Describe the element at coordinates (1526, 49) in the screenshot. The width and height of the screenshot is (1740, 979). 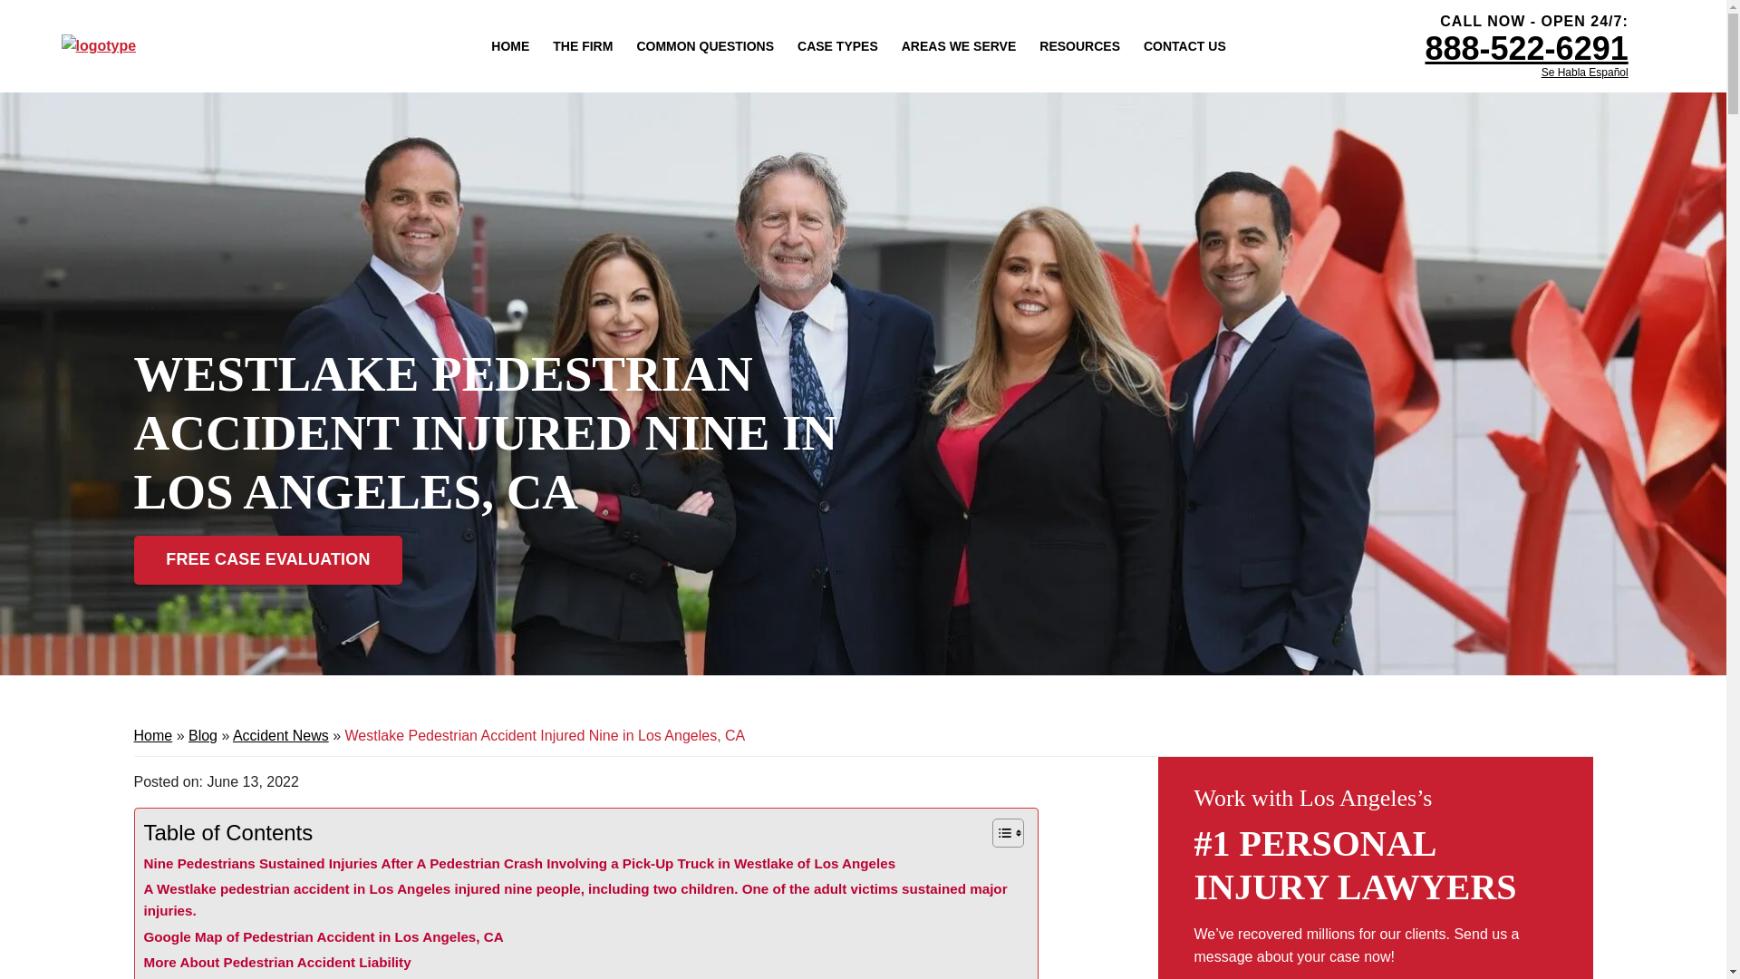
I see `888-522-6291` at that location.